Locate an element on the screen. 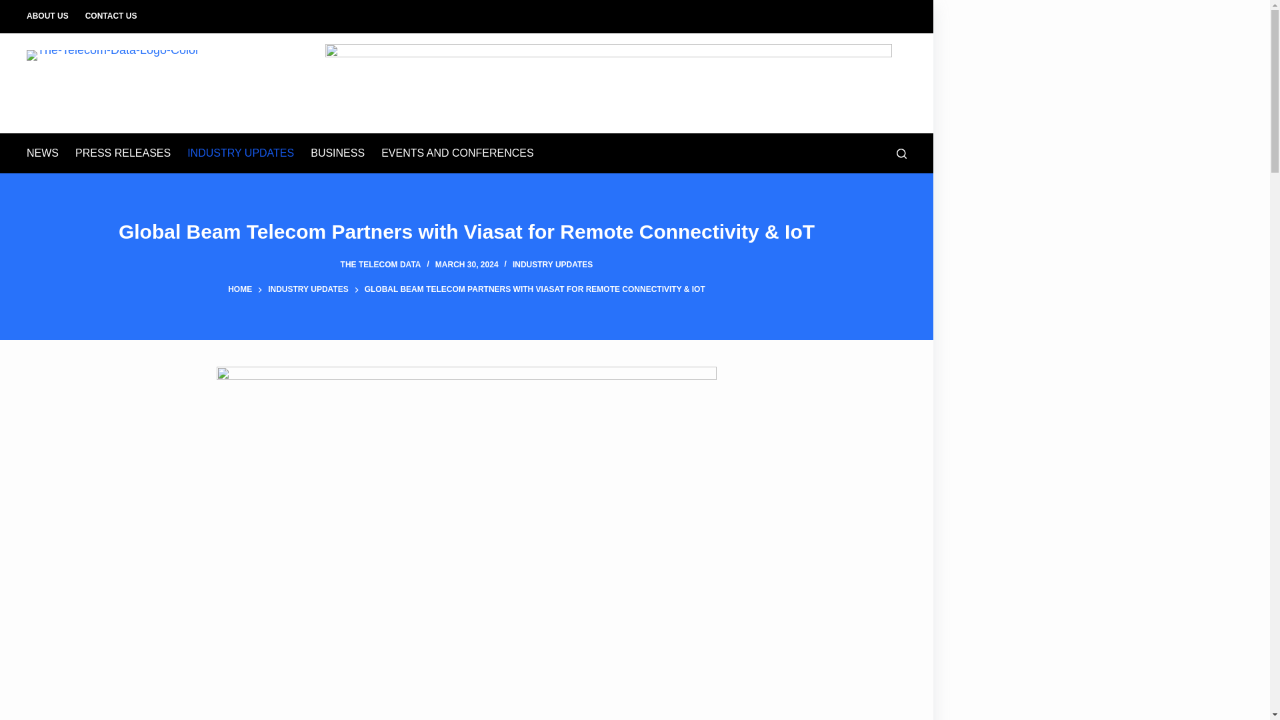 This screenshot has width=1280, height=720. HOME is located at coordinates (240, 289).